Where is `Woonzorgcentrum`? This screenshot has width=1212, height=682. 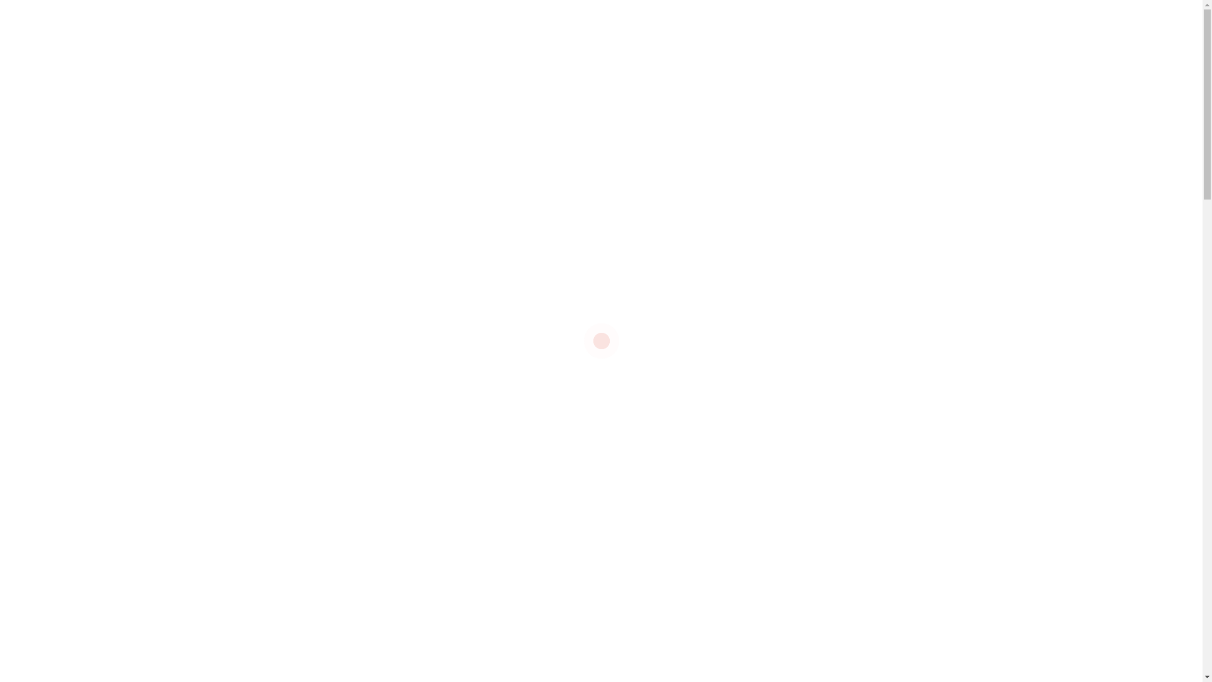
Woonzorgcentrum is located at coordinates (860, 474).